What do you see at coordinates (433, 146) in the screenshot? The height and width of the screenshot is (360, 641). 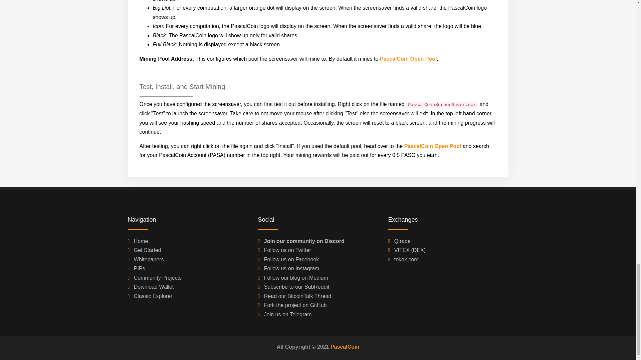 I see `PascalCoin Open Pool` at bounding box center [433, 146].